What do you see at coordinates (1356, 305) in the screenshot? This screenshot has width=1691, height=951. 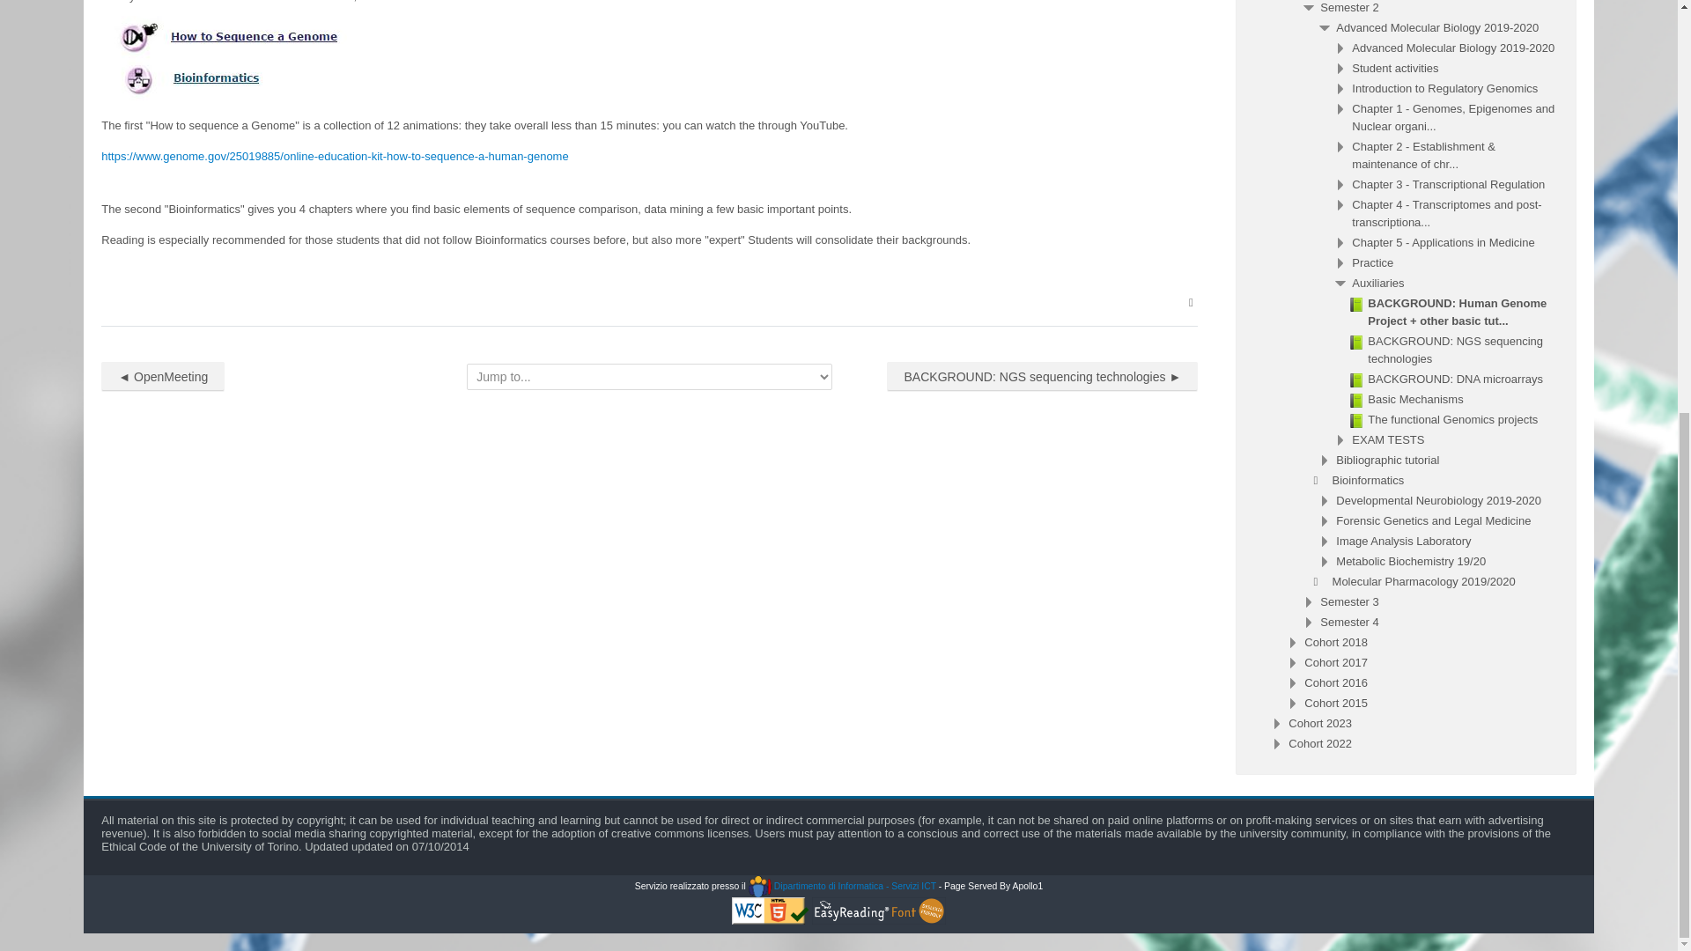 I see `Book` at bounding box center [1356, 305].